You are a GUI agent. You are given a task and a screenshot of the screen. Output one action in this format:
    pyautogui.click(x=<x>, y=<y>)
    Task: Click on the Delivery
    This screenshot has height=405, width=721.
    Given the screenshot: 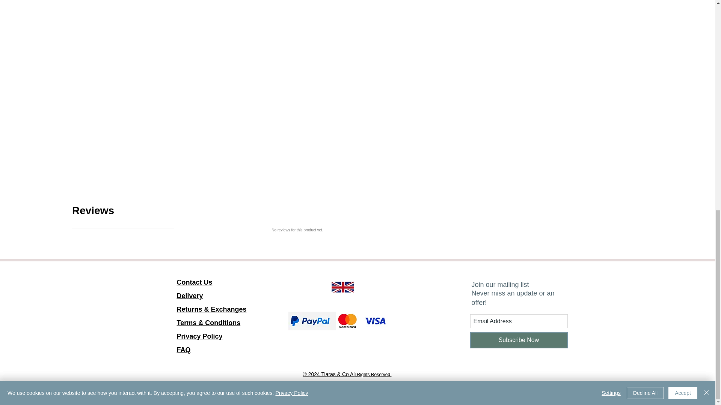 What is the action you would take?
    pyautogui.click(x=189, y=295)
    